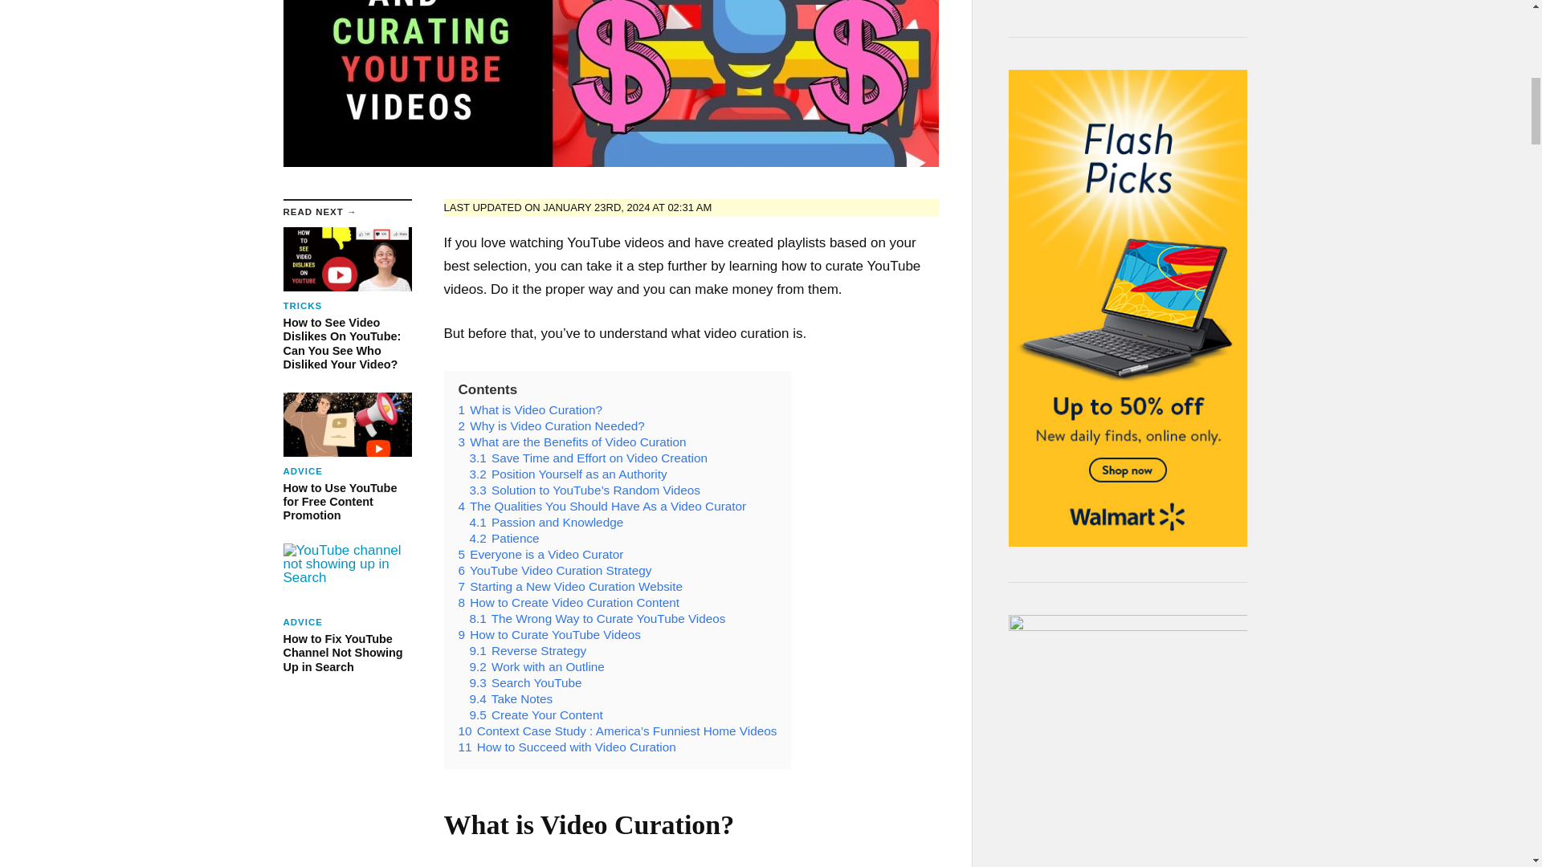 The height and width of the screenshot is (867, 1542). Describe the element at coordinates (572, 442) in the screenshot. I see `3 What are the Benefits of Video Curation` at that location.